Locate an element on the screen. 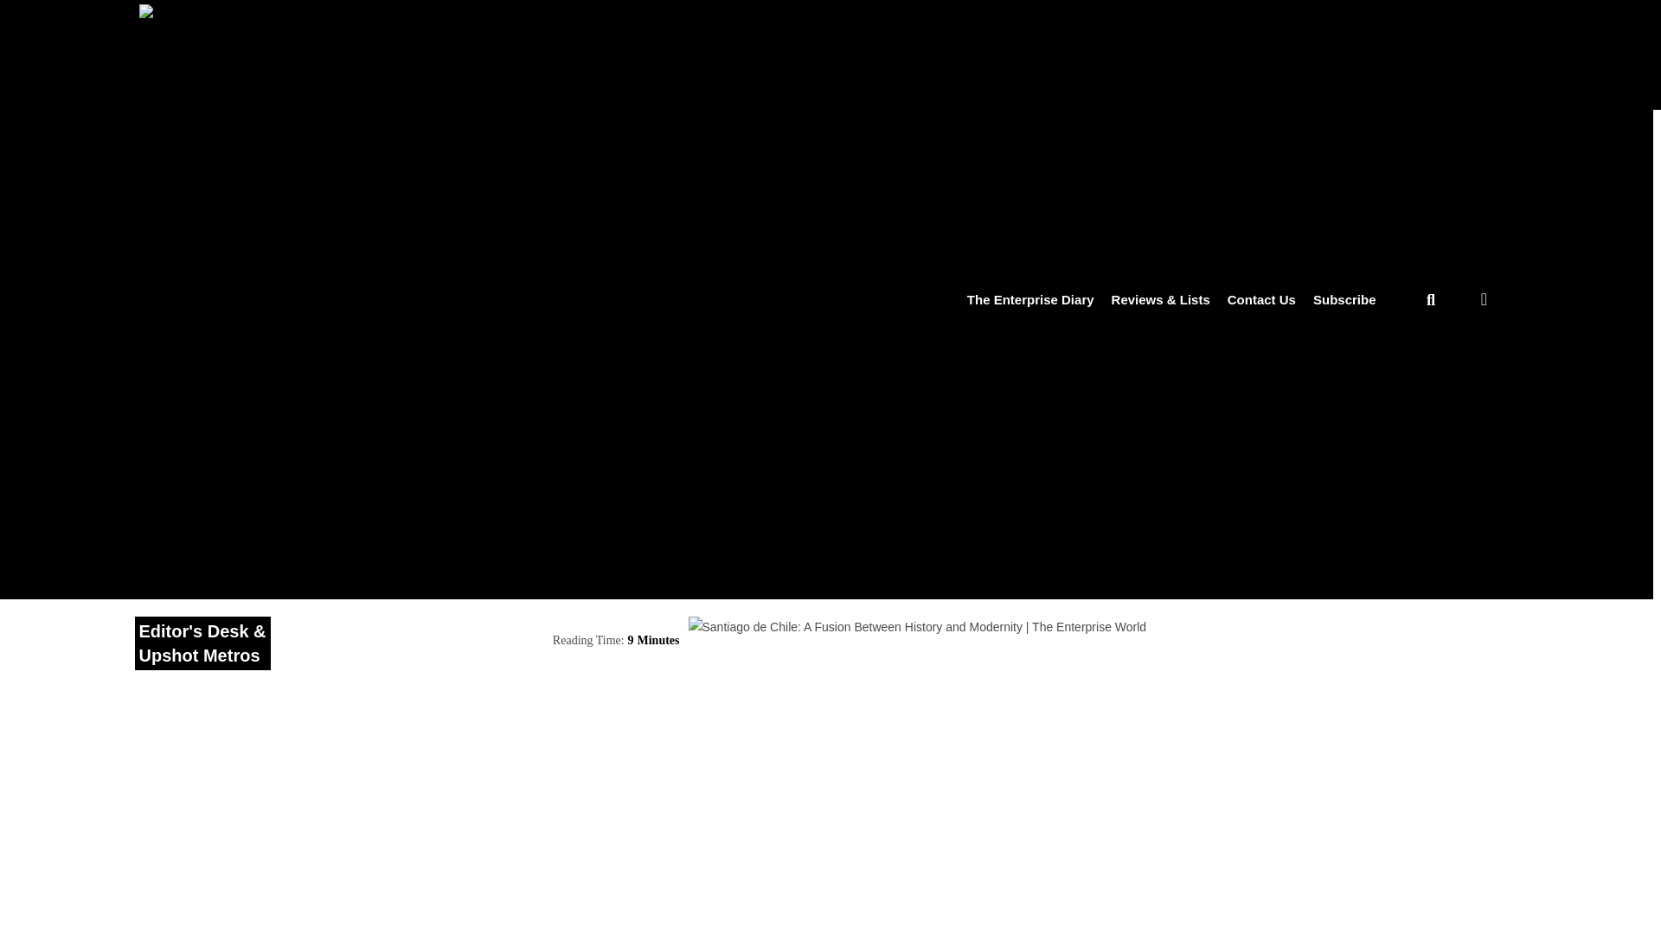  Subscribe is located at coordinates (1344, 299).